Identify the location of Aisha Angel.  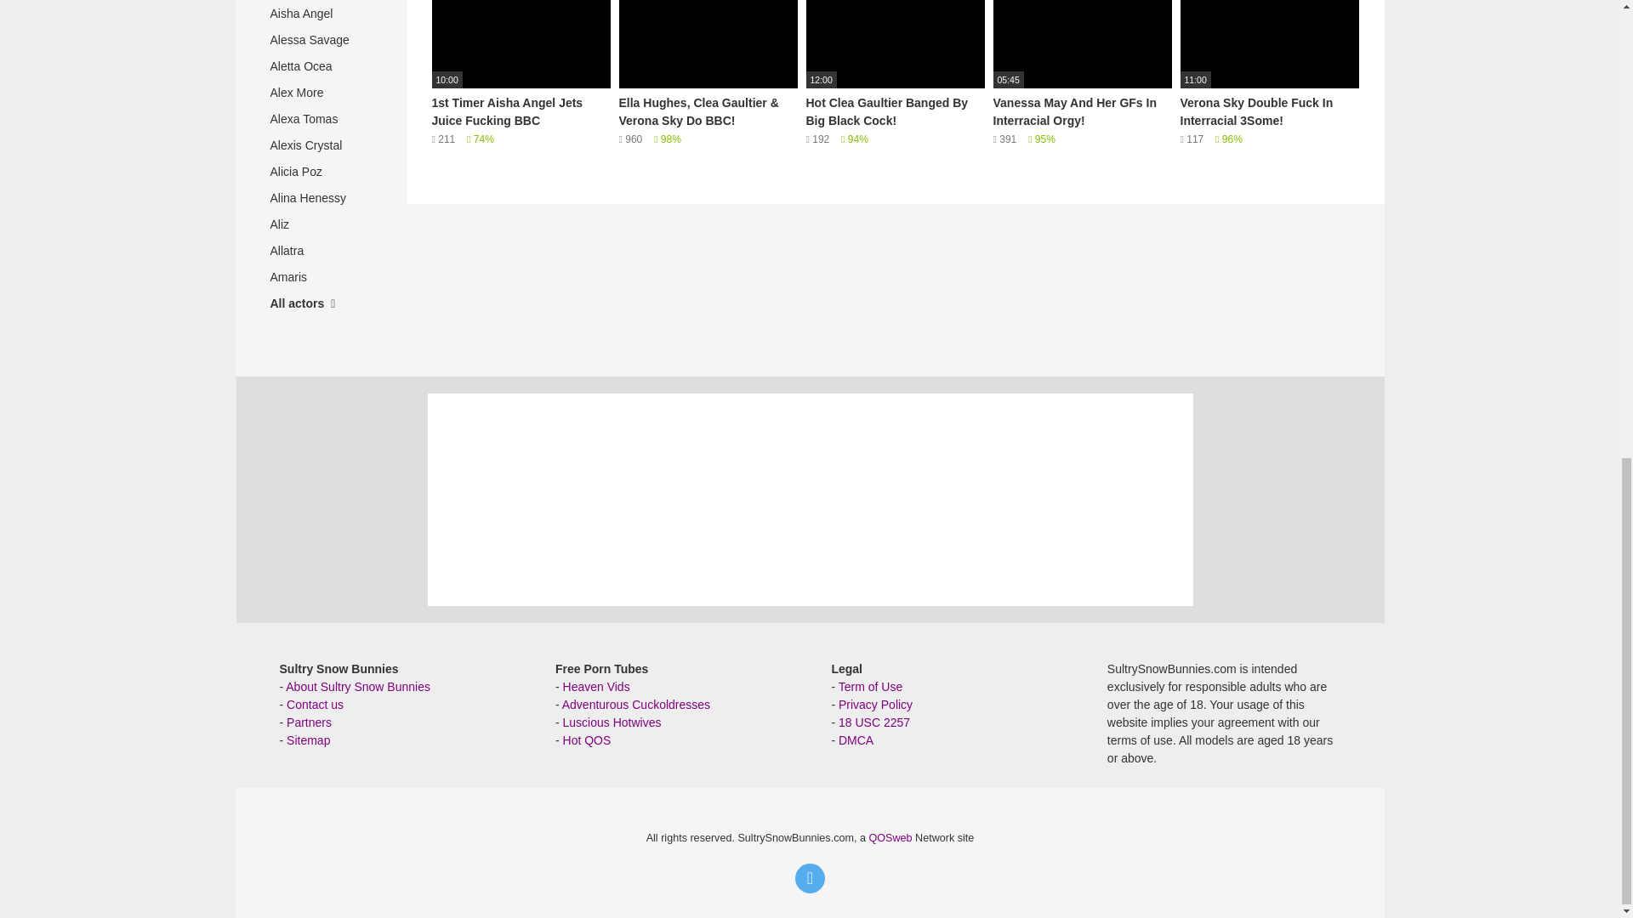
(321, 14).